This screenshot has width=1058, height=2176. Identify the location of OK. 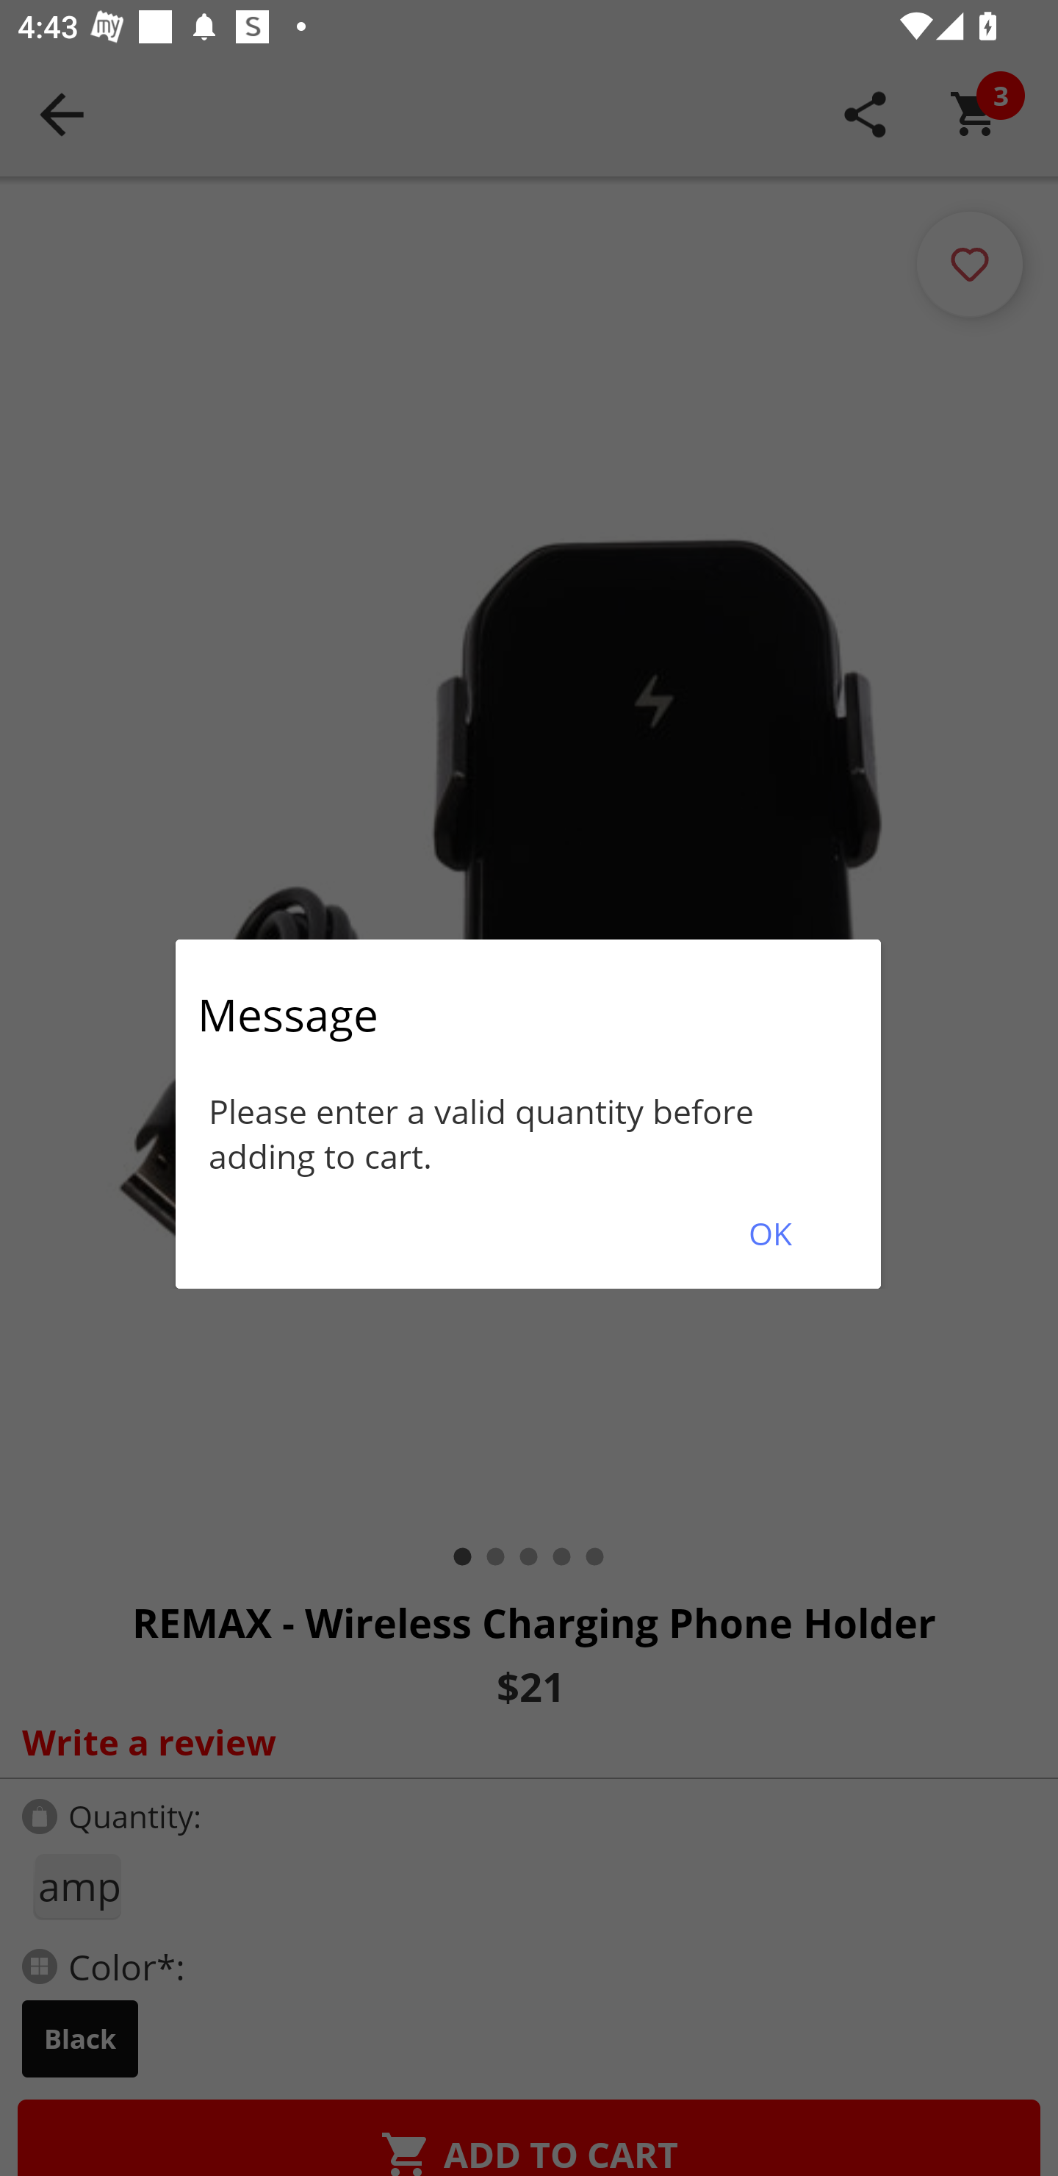
(770, 1234).